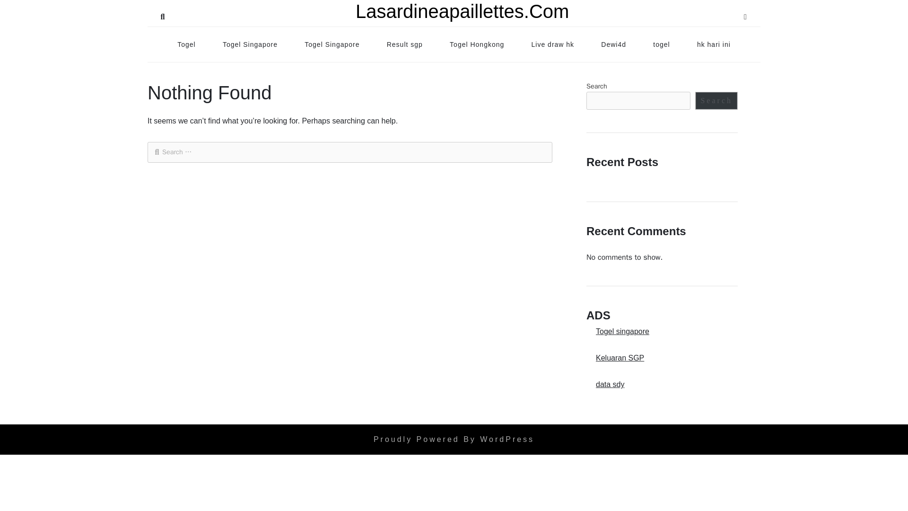 This screenshot has height=511, width=908. Describe the element at coordinates (614, 44) in the screenshot. I see `Dewi4d` at that location.